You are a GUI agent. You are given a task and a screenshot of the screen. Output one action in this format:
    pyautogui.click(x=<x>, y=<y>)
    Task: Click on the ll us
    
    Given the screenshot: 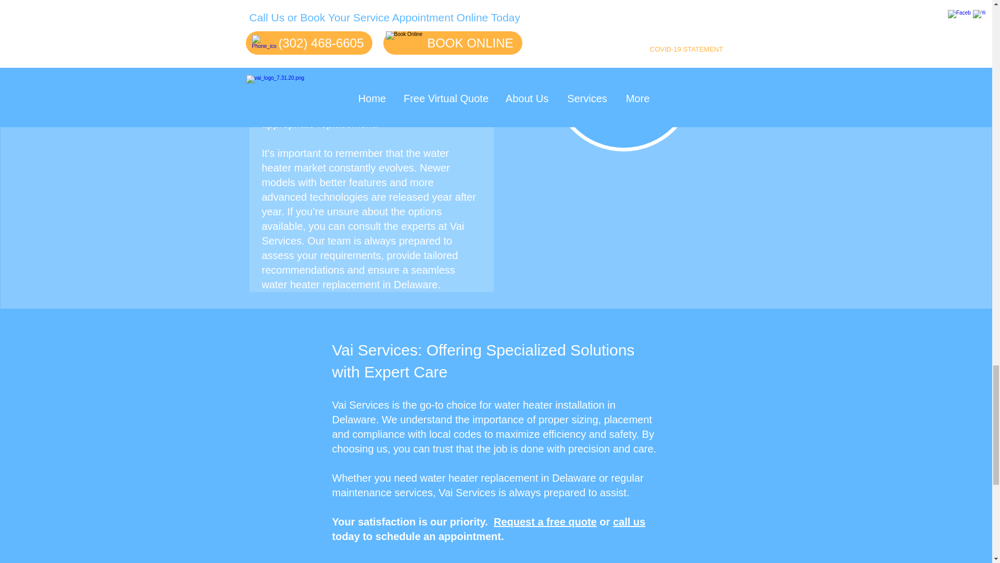 What is the action you would take?
    pyautogui.click(x=634, y=521)
    